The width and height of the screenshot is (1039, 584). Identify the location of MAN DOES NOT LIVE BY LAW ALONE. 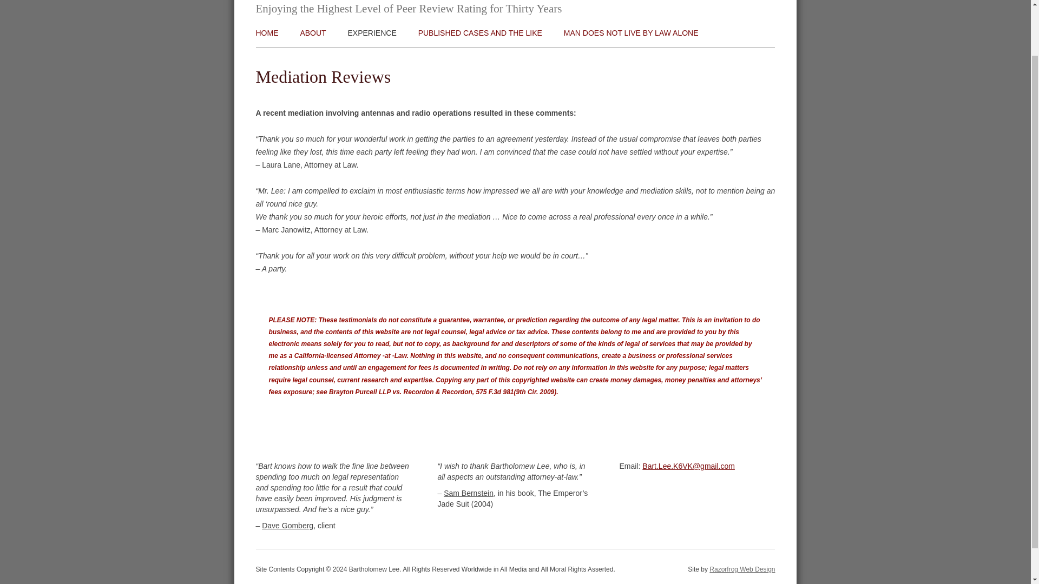
(631, 33).